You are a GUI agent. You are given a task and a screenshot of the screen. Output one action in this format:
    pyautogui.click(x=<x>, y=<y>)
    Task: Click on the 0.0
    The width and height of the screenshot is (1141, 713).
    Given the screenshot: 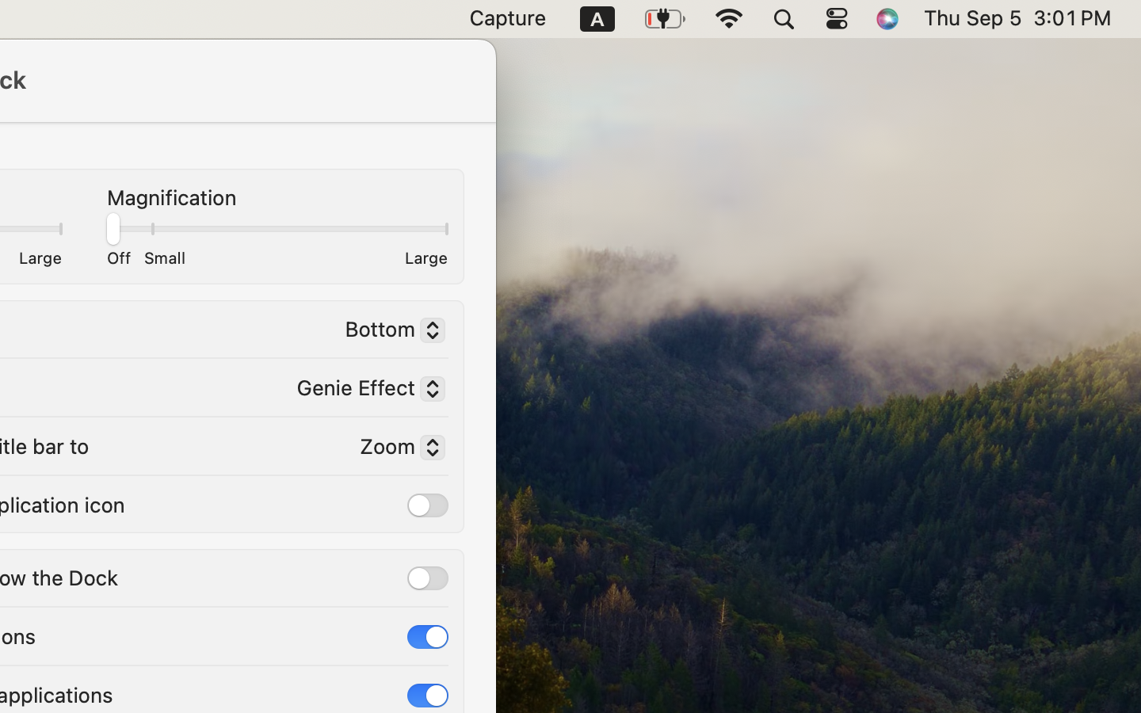 What is the action you would take?
    pyautogui.click(x=277, y=226)
    